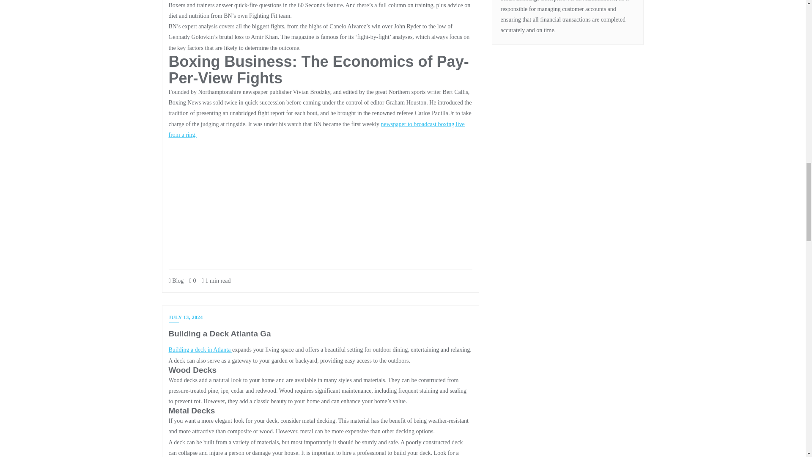 The height and width of the screenshot is (457, 812). Describe the element at coordinates (176, 280) in the screenshot. I see `Blog` at that location.